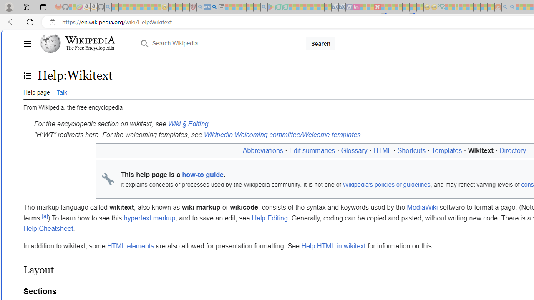 This screenshot has height=300, width=534. What do you see at coordinates (519, 7) in the screenshot?
I see `Microsoft Start - Sleeping` at bounding box center [519, 7].